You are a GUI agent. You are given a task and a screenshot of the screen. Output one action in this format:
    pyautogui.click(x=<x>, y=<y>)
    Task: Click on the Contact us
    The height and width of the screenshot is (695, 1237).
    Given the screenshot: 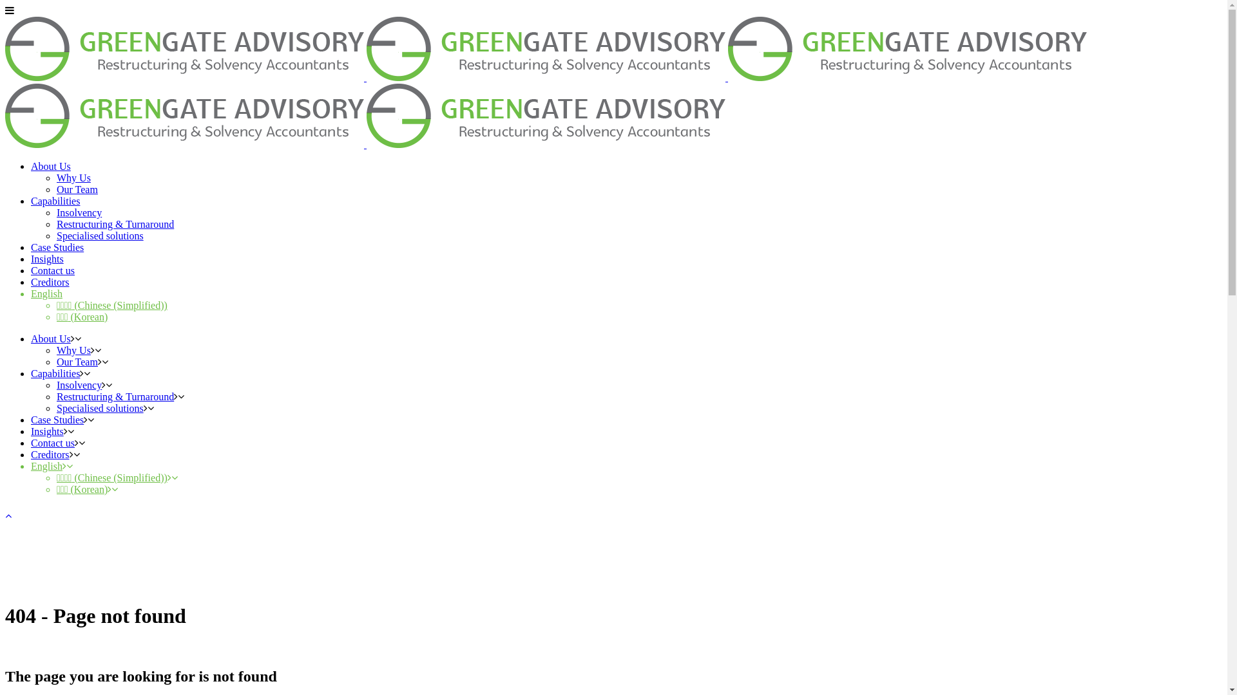 What is the action you would take?
    pyautogui.click(x=53, y=443)
    